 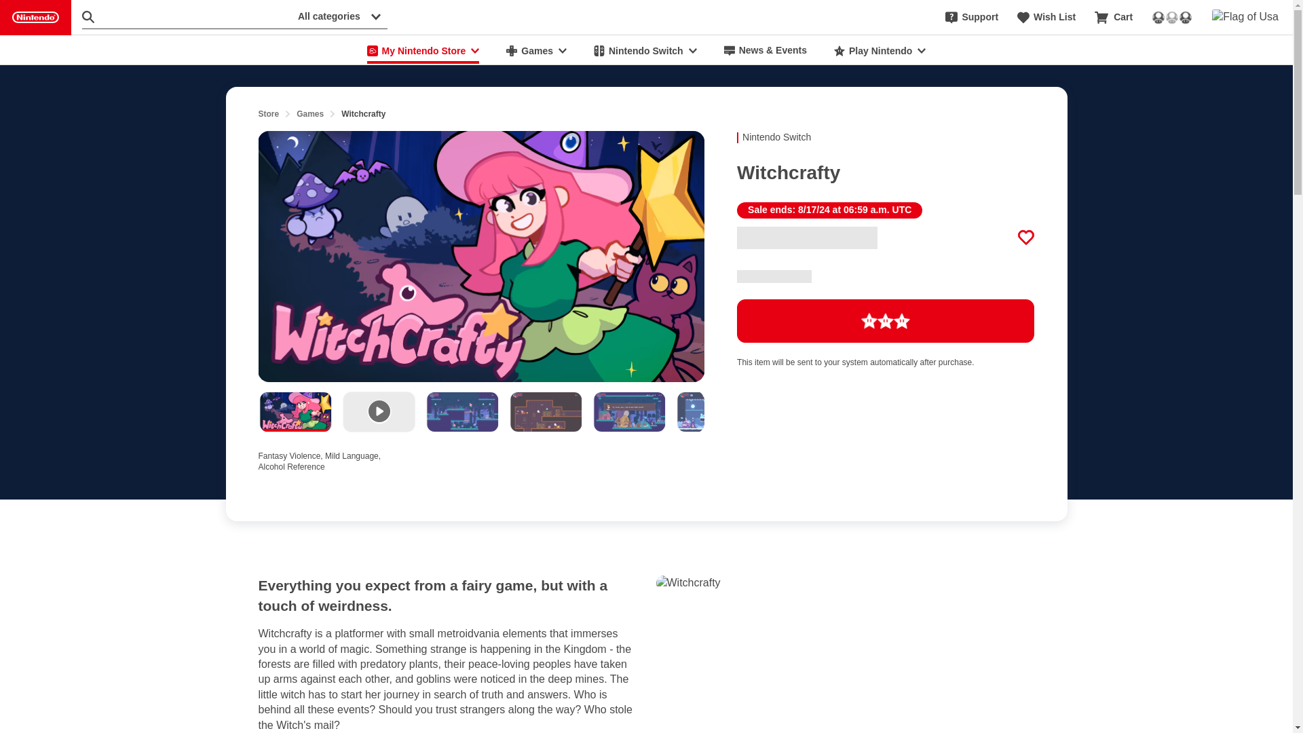 What do you see at coordinates (326, 459) in the screenshot?
I see `Fantasy Violence, Mild Language, Alcohol Reference` at bounding box center [326, 459].